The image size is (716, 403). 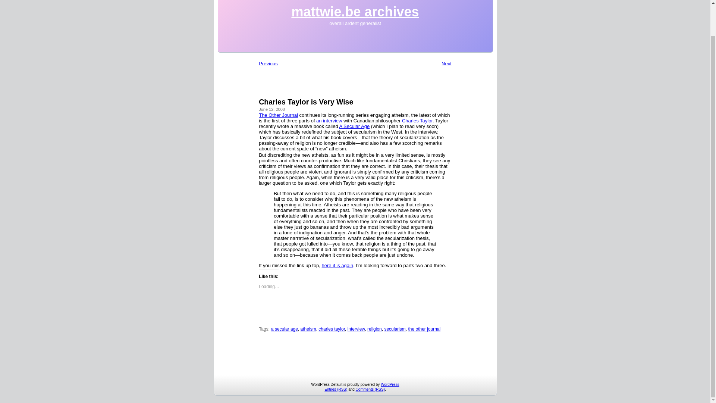 I want to click on Charles Taylor on Wikipedia, so click(x=417, y=121).